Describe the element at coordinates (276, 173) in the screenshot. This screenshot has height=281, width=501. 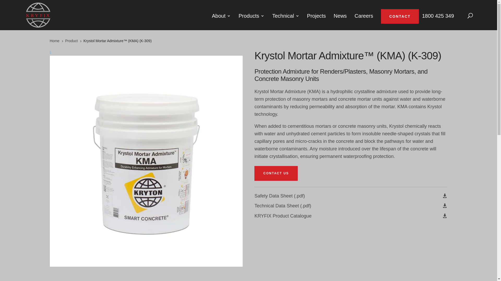
I see `CONTACT US` at that location.